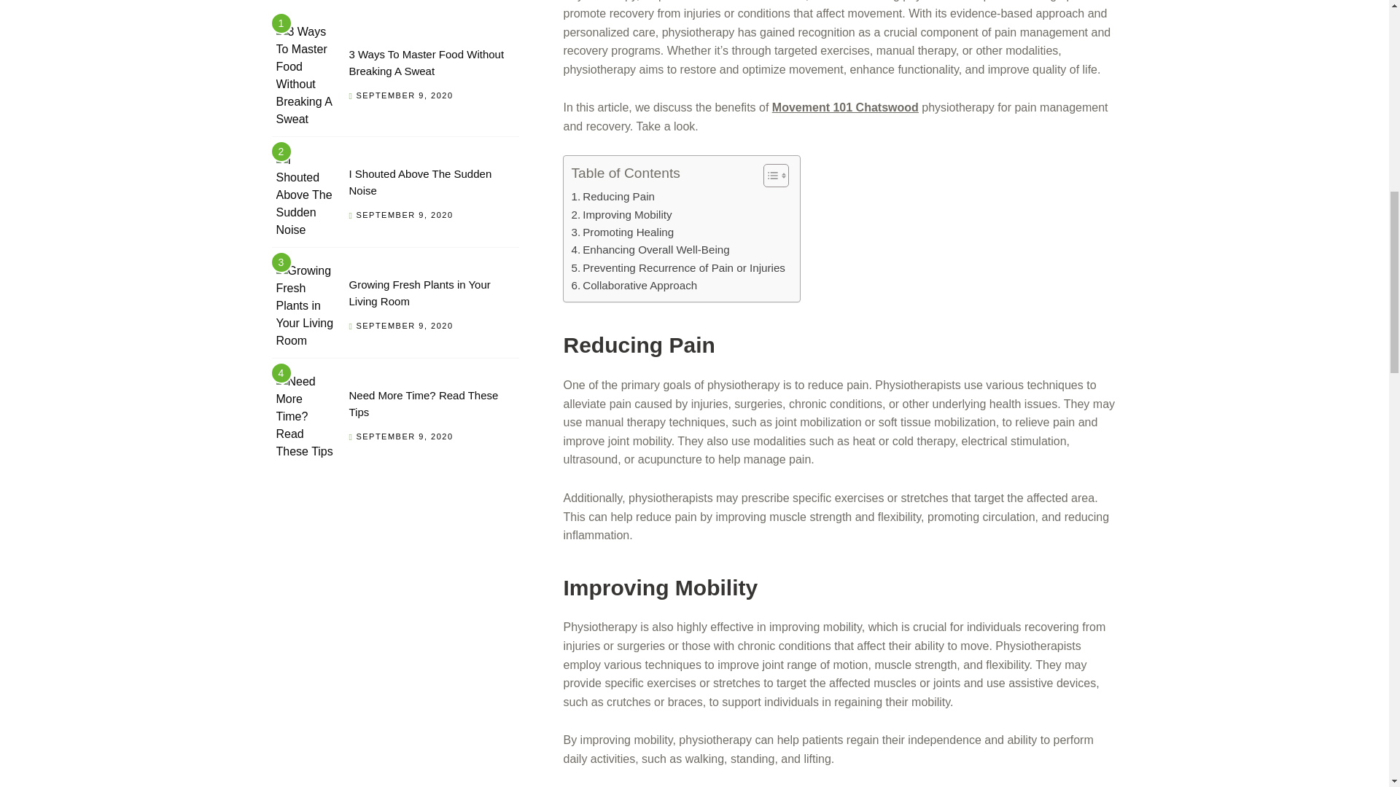  What do you see at coordinates (404, 95) in the screenshot?
I see `SEPTEMBER 9, 2020` at bounding box center [404, 95].